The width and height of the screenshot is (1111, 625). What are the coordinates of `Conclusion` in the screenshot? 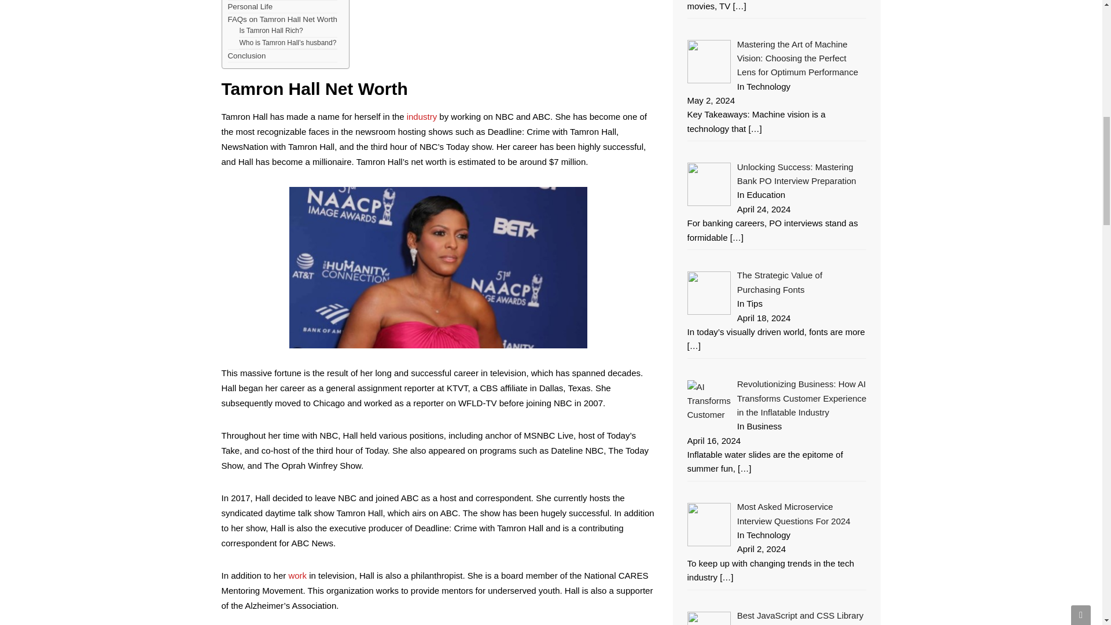 It's located at (247, 56).